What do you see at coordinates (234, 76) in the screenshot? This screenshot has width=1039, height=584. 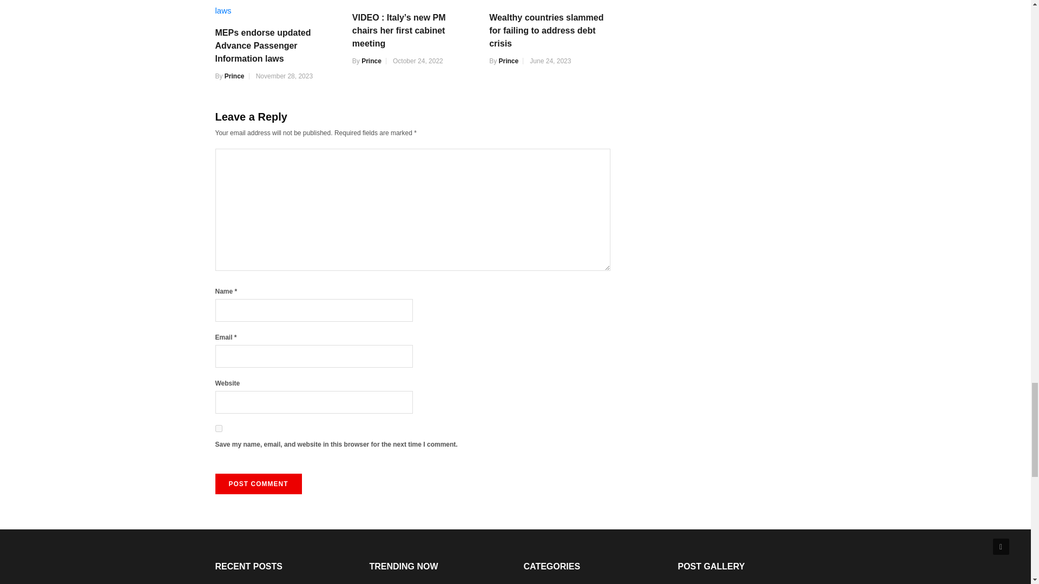 I see `Posts by Prince` at bounding box center [234, 76].